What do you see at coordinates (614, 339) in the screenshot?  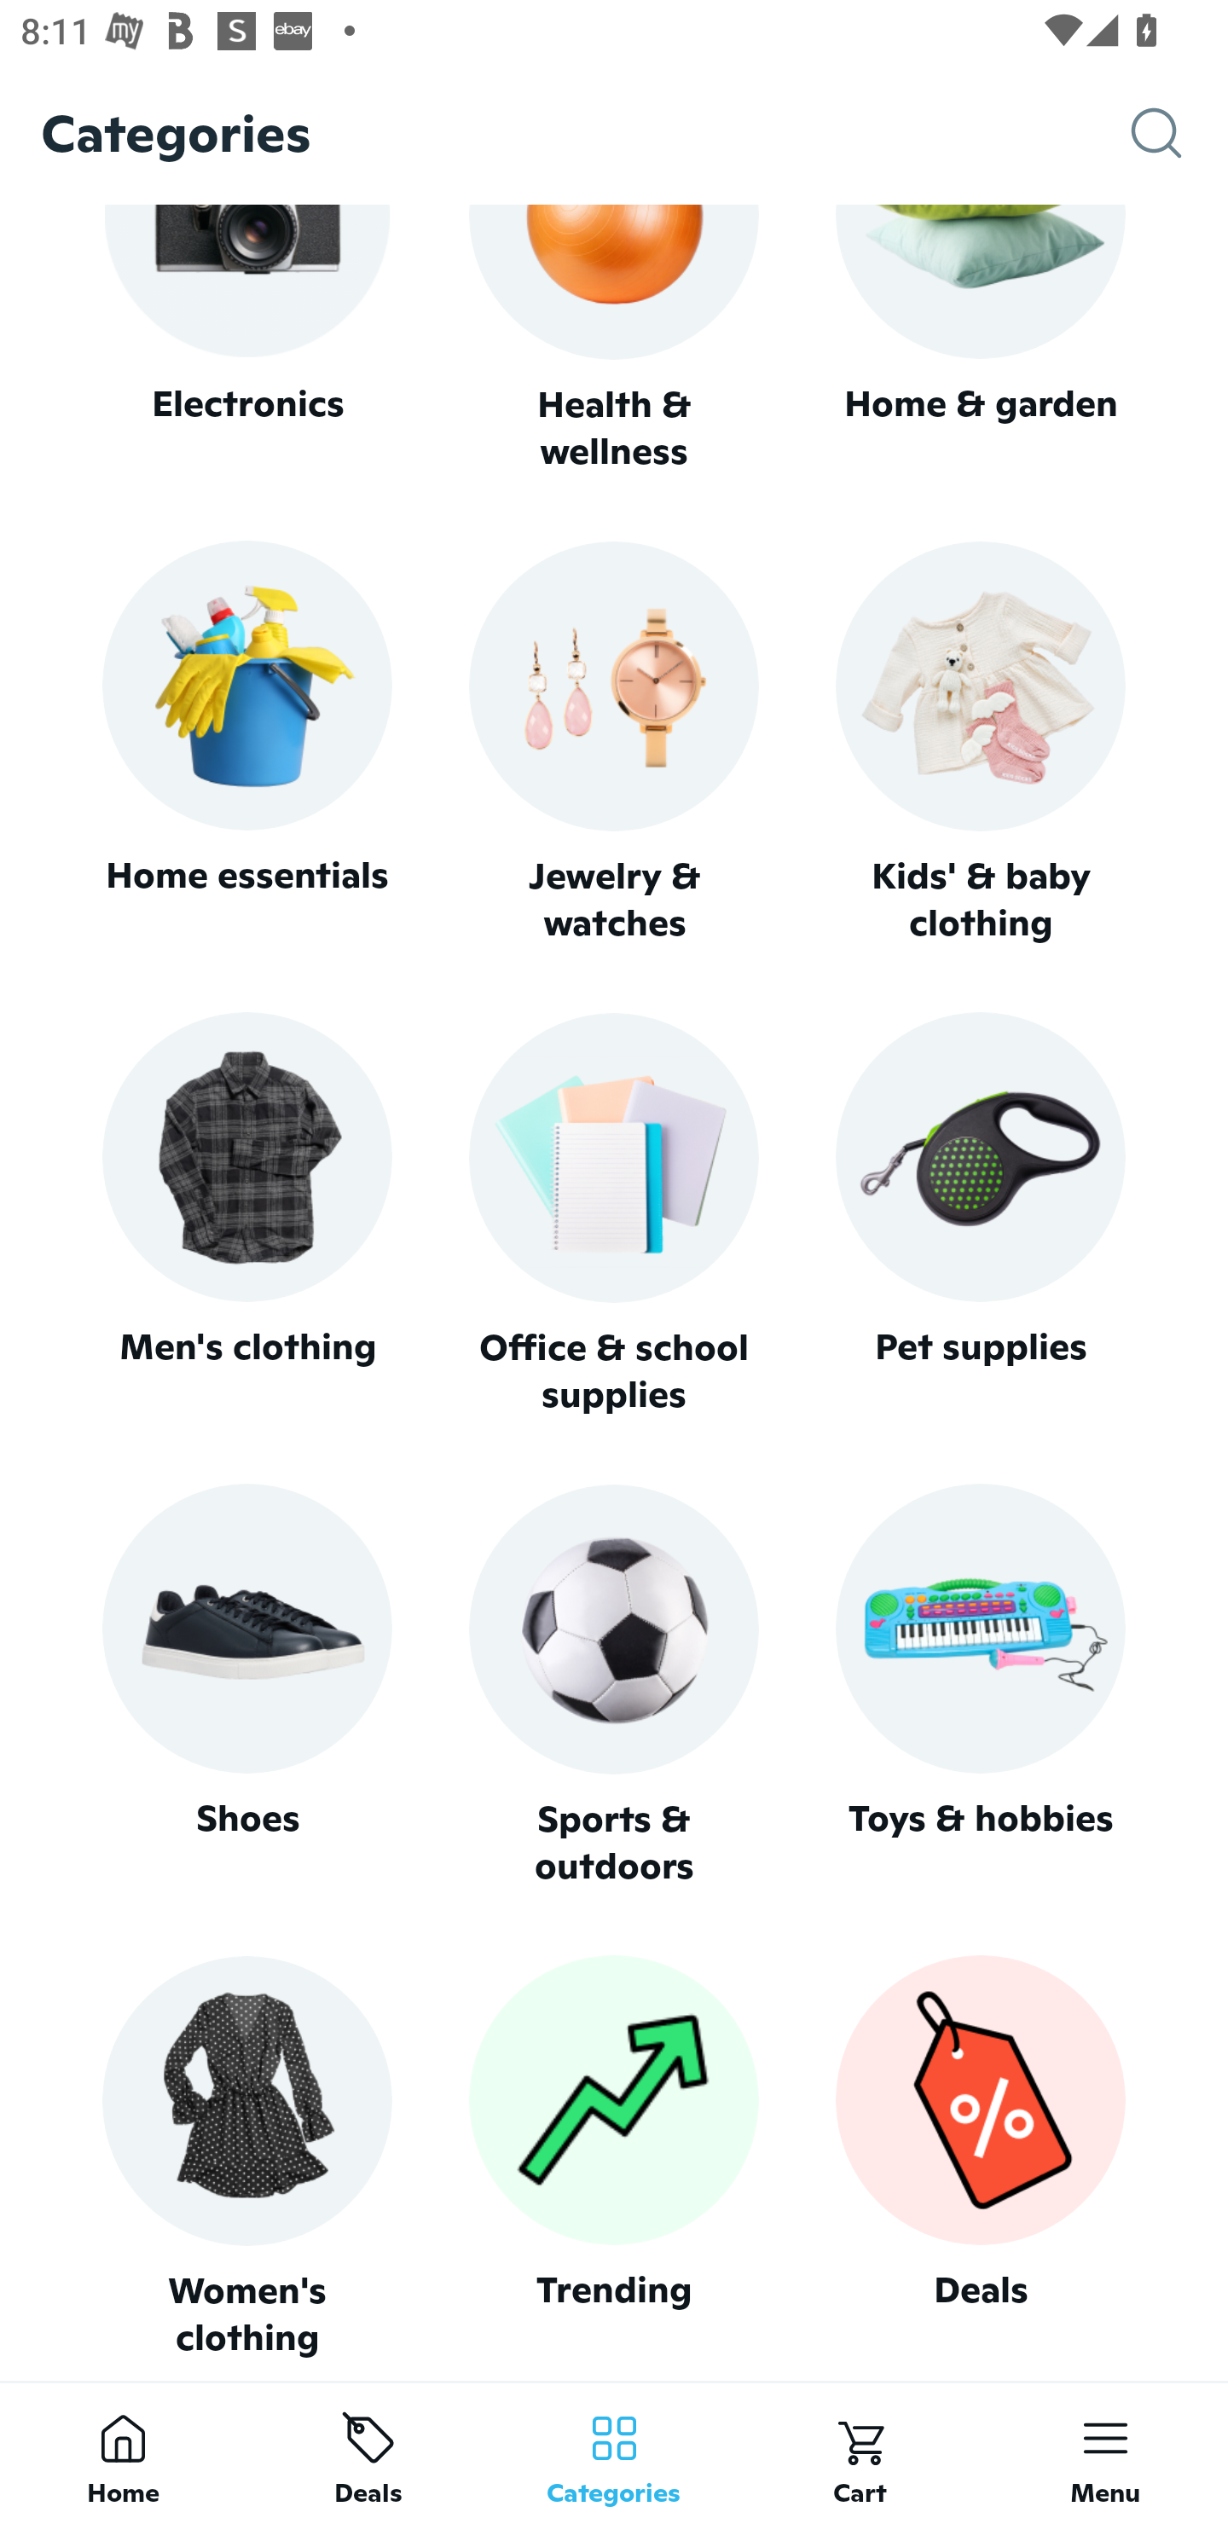 I see `Health & wellness` at bounding box center [614, 339].